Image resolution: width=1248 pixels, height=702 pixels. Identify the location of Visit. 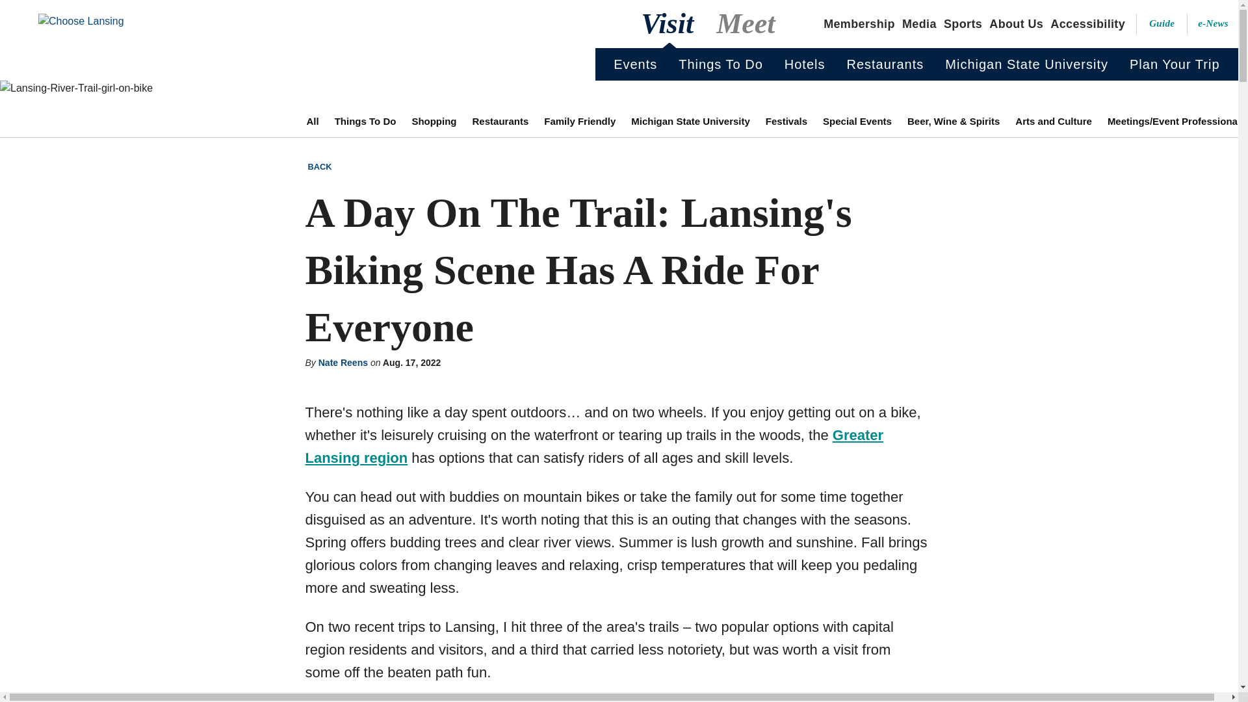
(669, 24).